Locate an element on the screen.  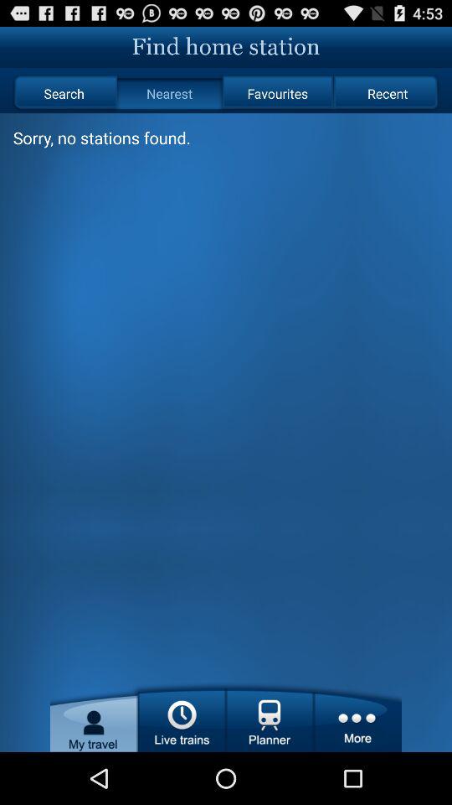
swipe to the search icon is located at coordinates (64, 94).